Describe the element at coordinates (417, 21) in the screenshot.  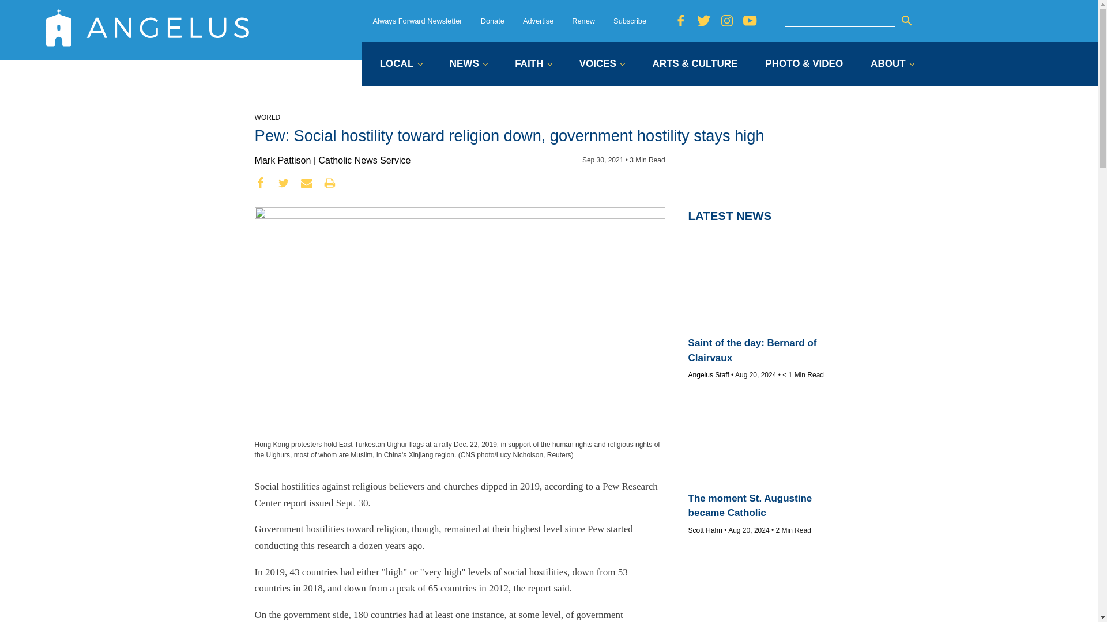
I see `Always Forward Newsletter` at that location.